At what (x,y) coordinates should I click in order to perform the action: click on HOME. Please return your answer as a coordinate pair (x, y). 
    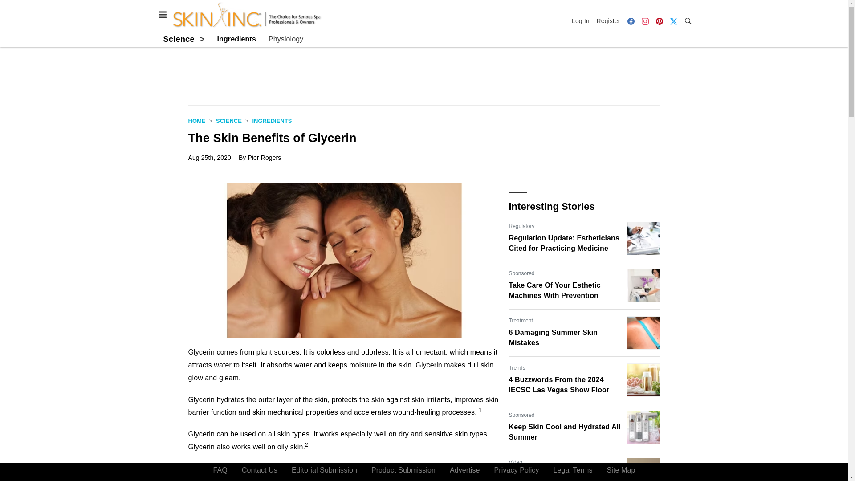
    Looking at the image, I should click on (196, 120).